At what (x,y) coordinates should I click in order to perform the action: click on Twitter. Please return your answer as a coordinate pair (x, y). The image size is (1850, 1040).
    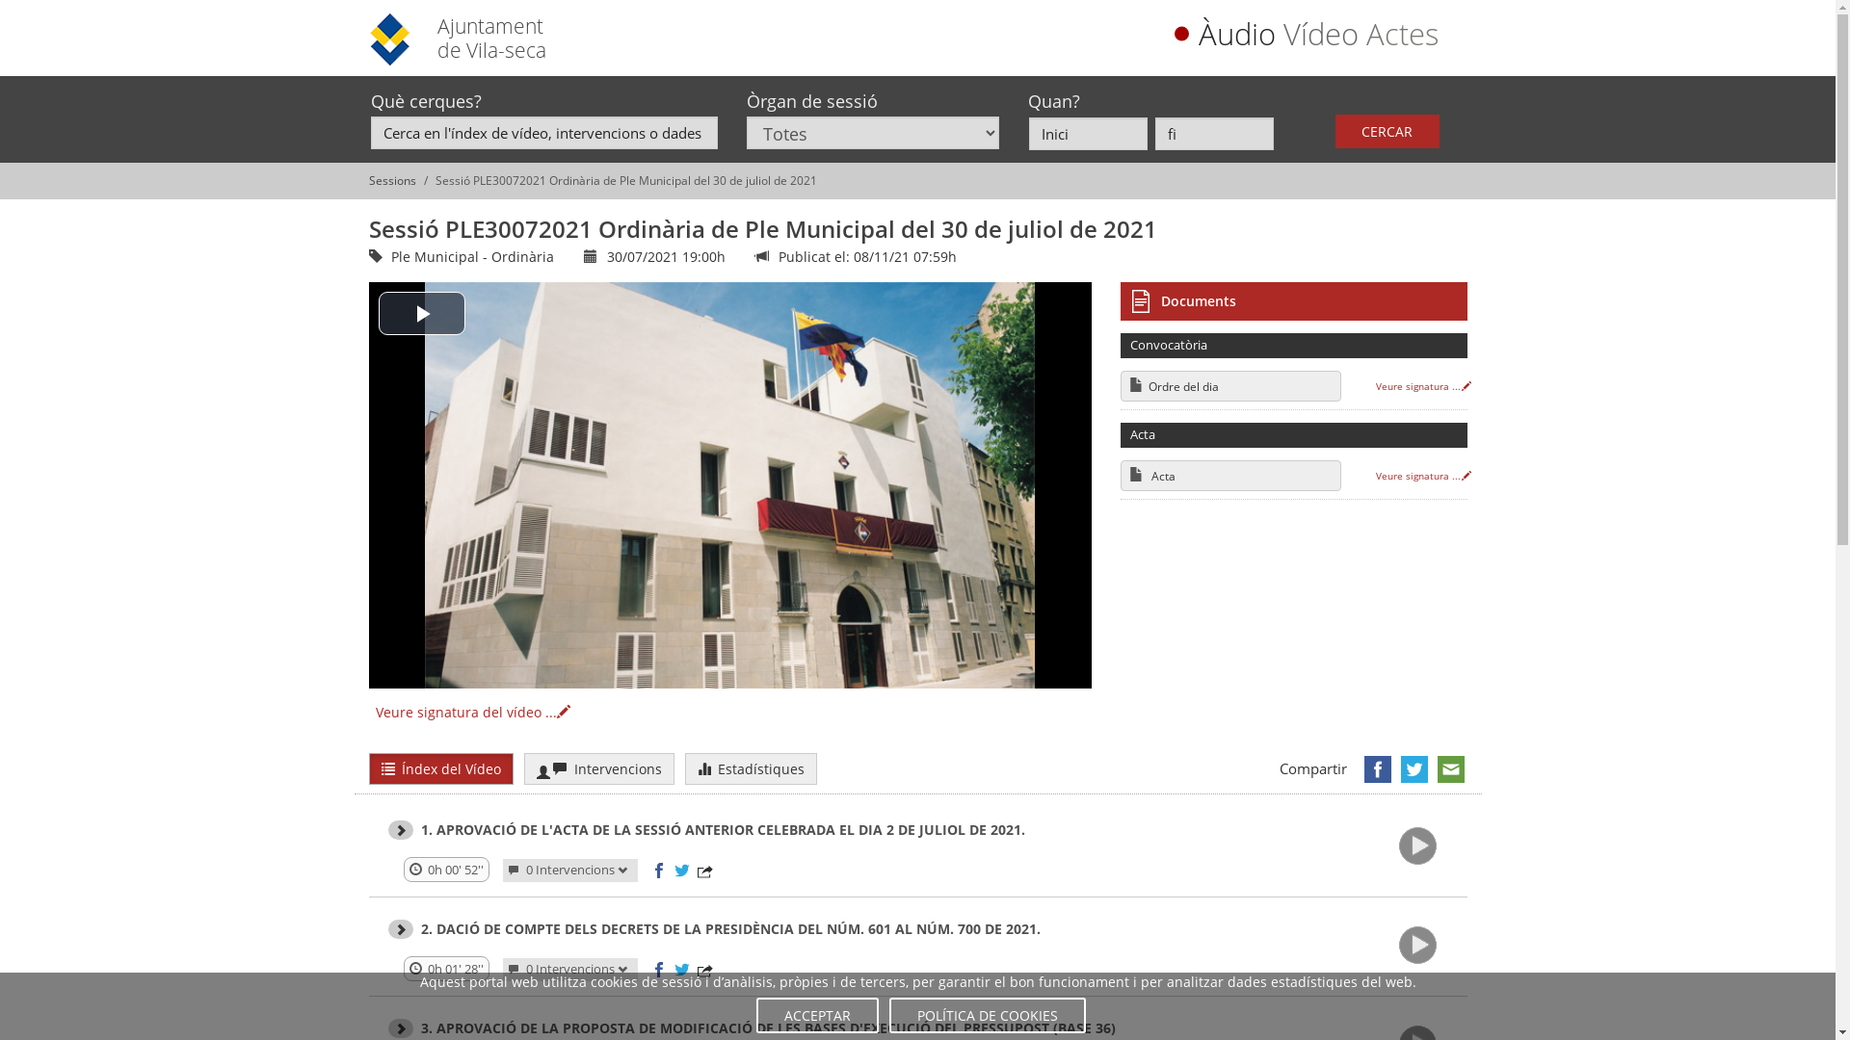
    Looking at the image, I should click on (682, 970).